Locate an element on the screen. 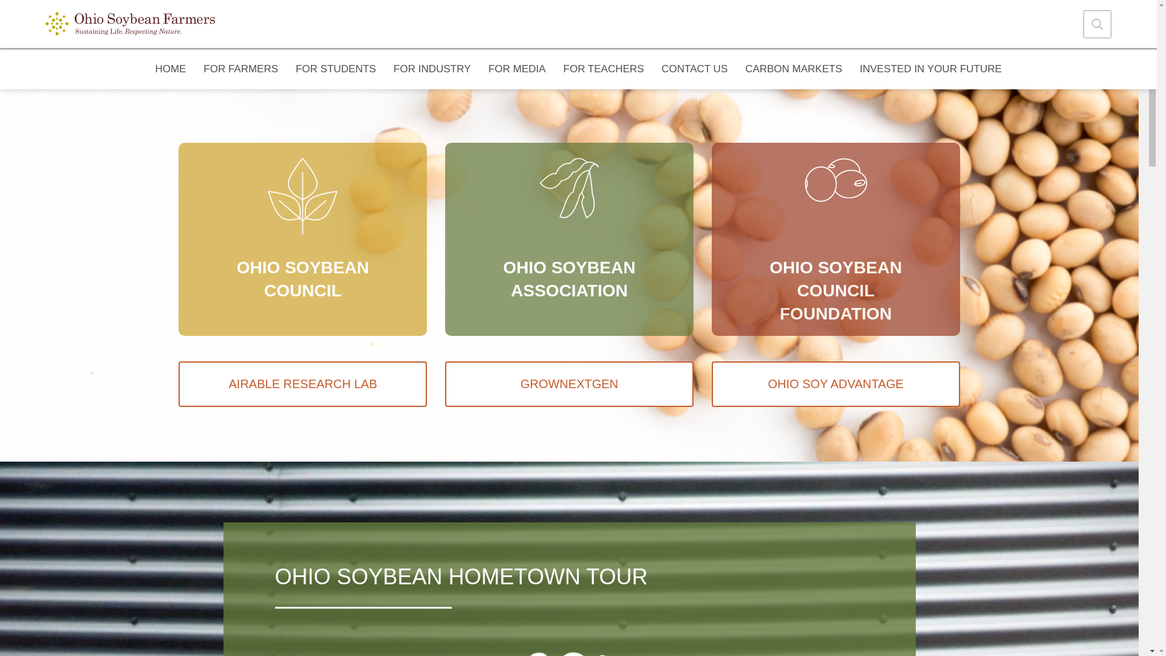 The width and height of the screenshot is (1166, 656). FOR STUDENTS is located at coordinates (335, 69).